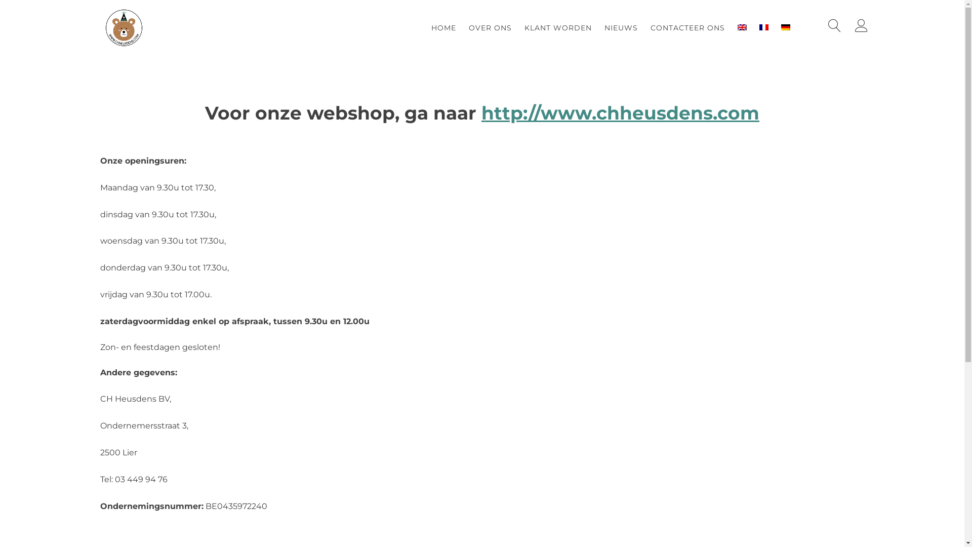 The height and width of the screenshot is (547, 972). Describe the element at coordinates (443, 27) in the screenshot. I see `HOME` at that location.